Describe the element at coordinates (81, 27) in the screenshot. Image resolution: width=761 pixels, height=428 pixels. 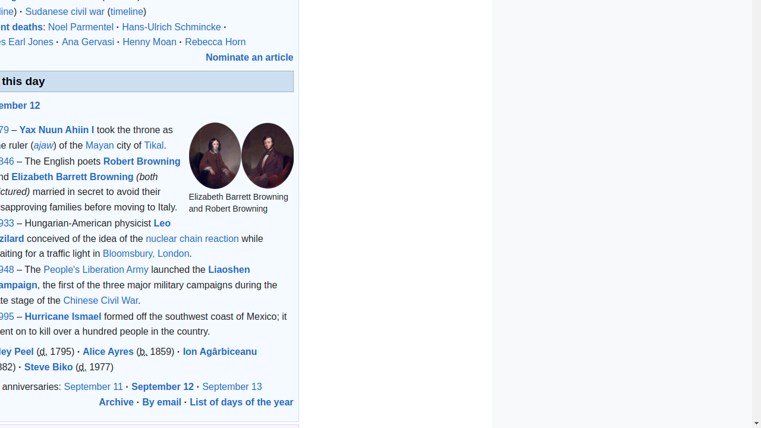
I see `Noel Parmentel` at that location.